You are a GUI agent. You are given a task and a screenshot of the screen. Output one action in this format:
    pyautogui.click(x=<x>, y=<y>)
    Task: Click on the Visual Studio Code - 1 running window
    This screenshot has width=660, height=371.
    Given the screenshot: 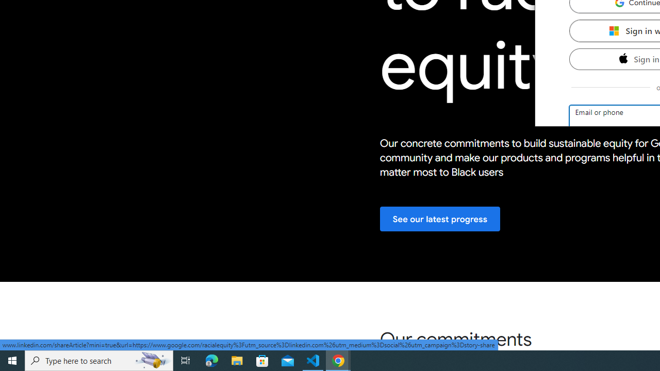 What is the action you would take?
    pyautogui.click(x=313, y=361)
    